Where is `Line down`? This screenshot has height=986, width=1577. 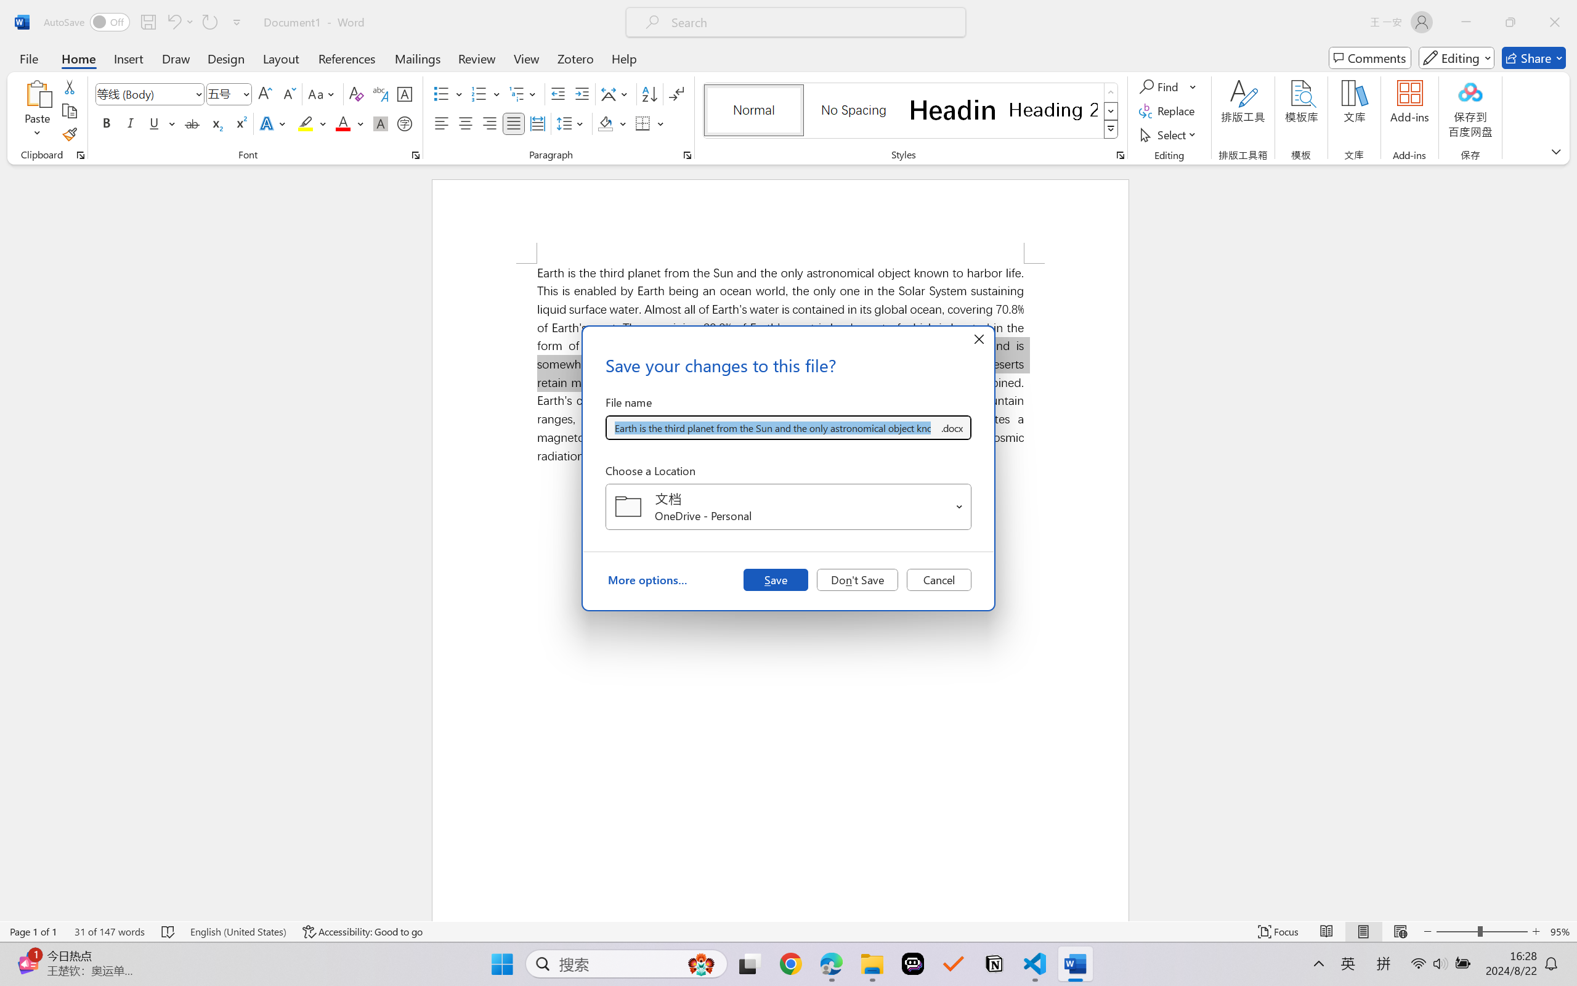
Line down is located at coordinates (1569, 913).